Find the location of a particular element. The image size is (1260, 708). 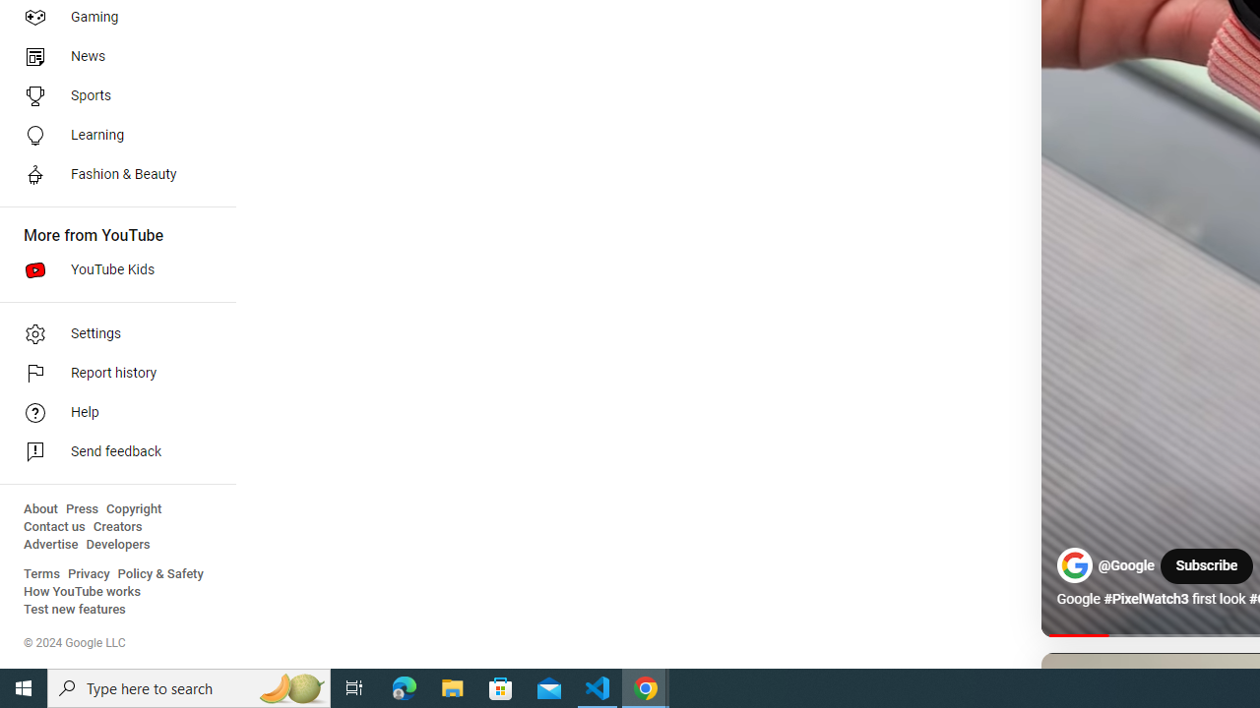

Learning is located at coordinates (112, 136).